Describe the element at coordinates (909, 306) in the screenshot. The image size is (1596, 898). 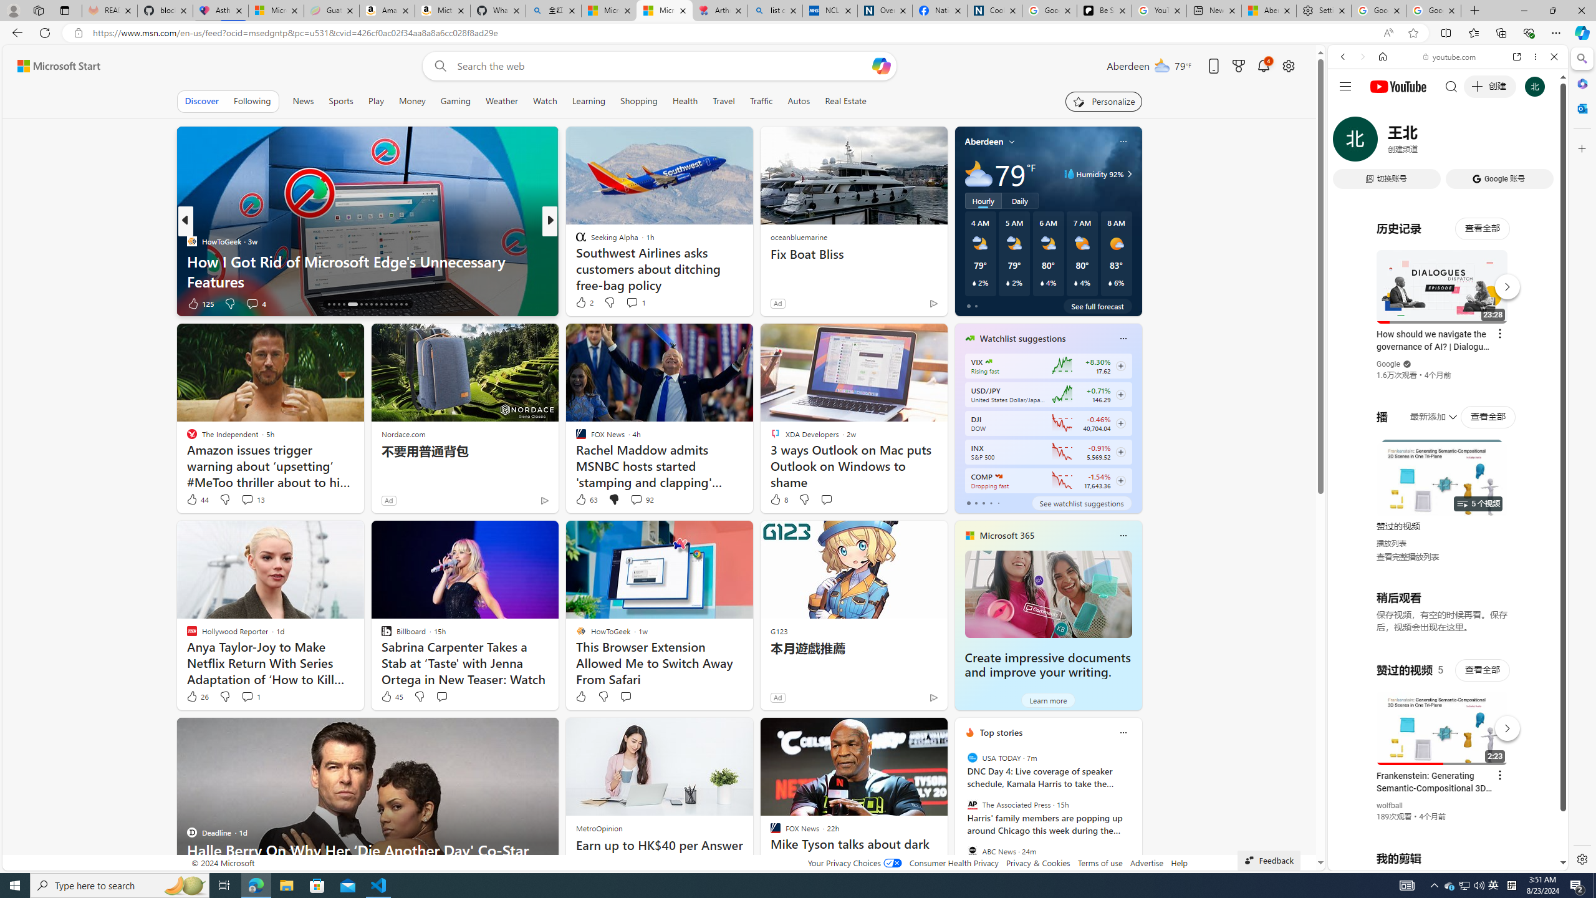
I see `This story is trending` at that location.